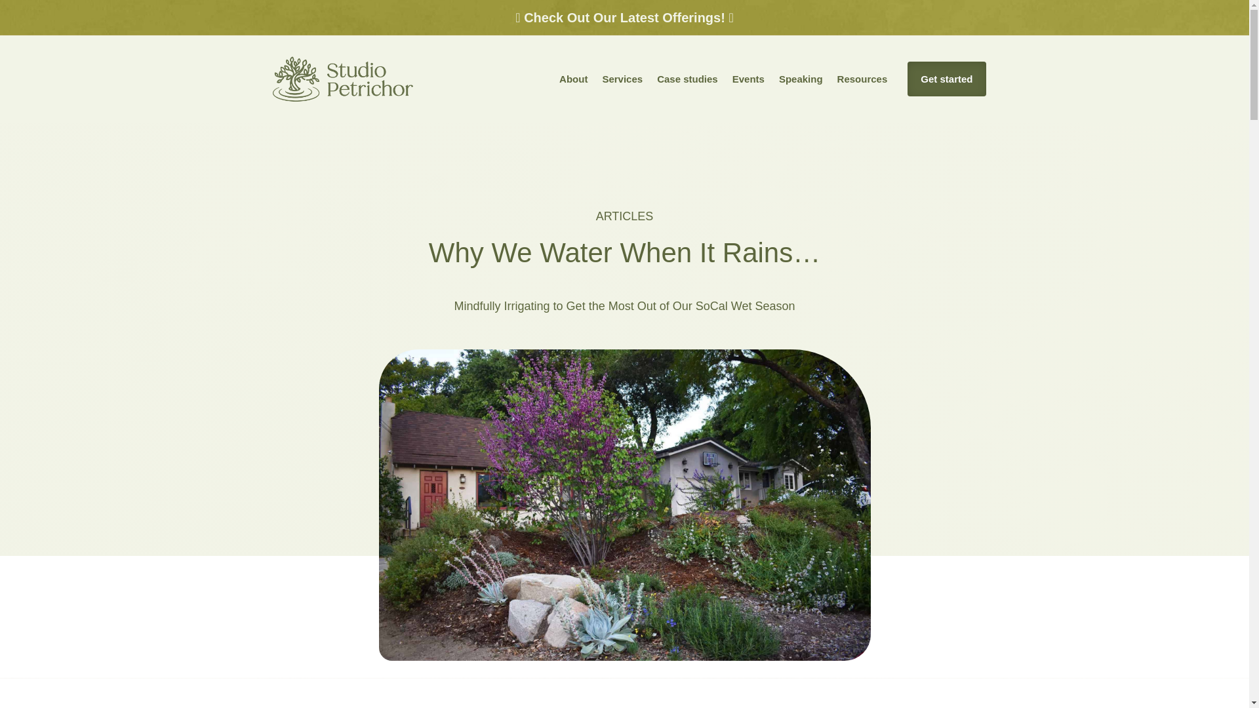 Image resolution: width=1259 pixels, height=708 pixels. What do you see at coordinates (947, 79) in the screenshot?
I see `Get started` at bounding box center [947, 79].